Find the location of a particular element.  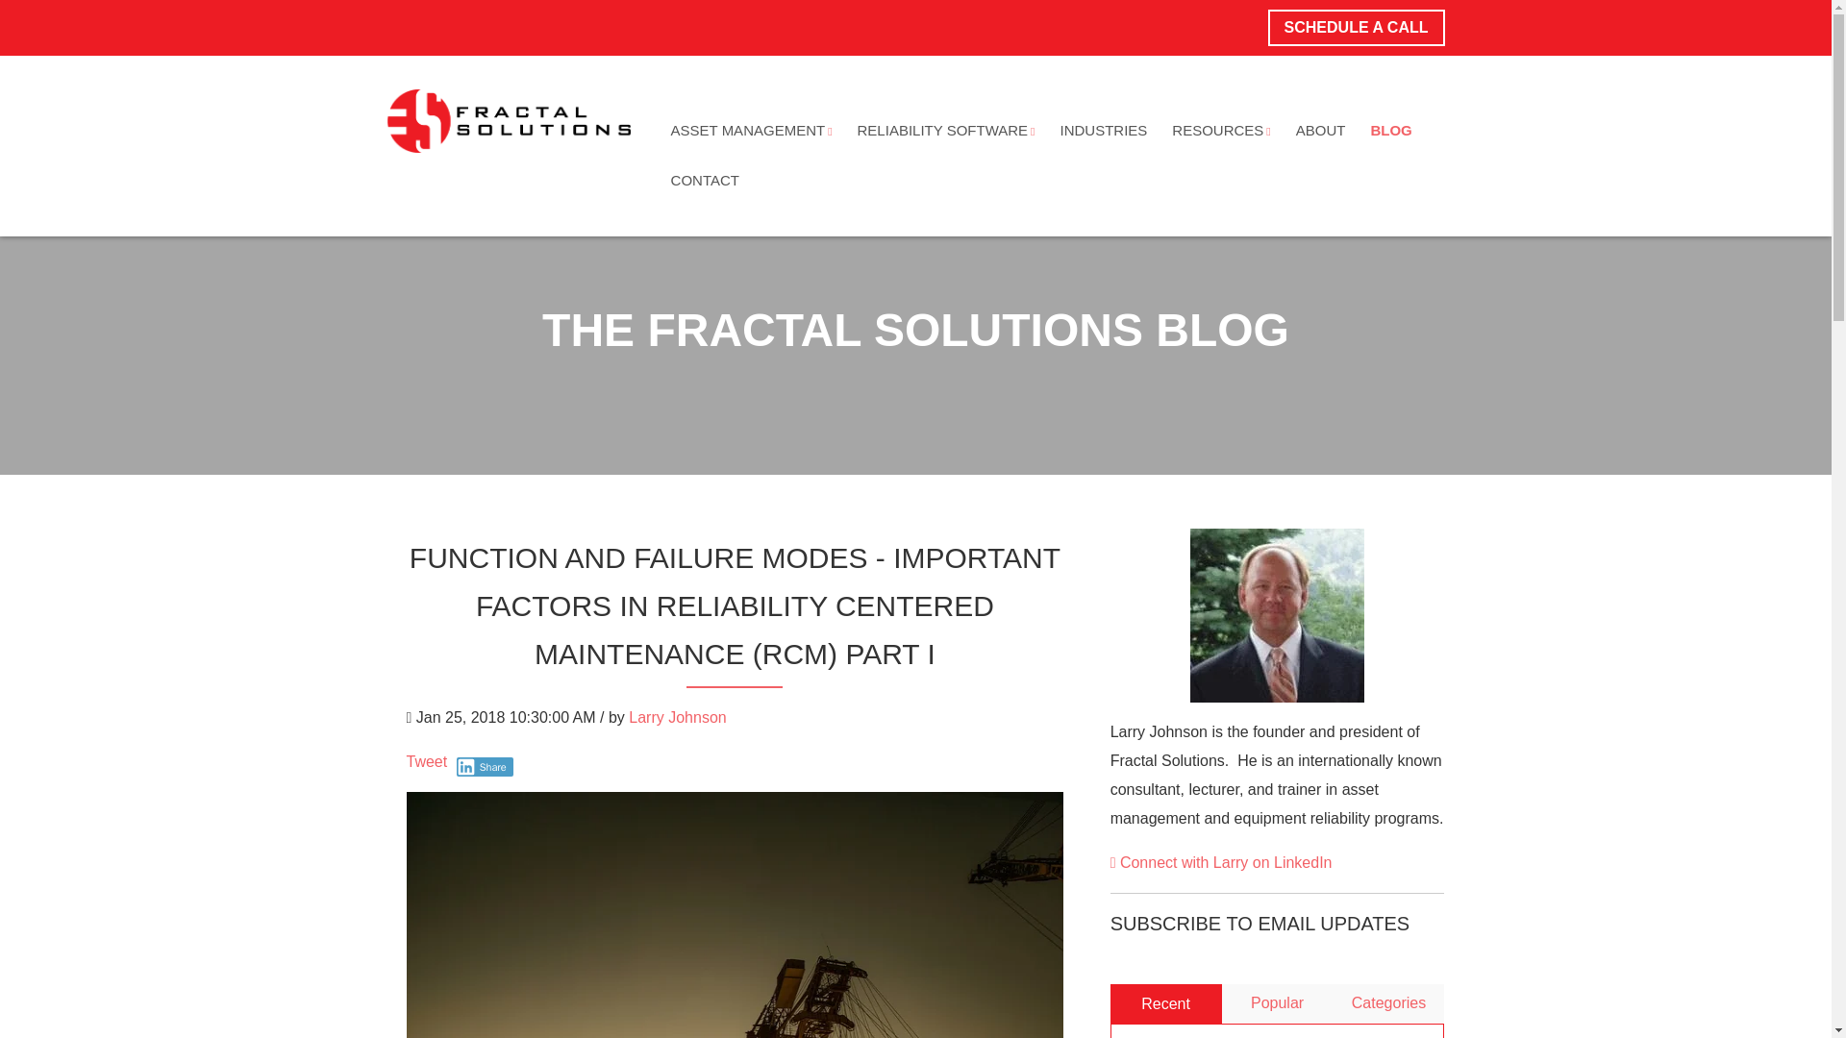

SCHEDULE A CALL is located at coordinates (1357, 27).